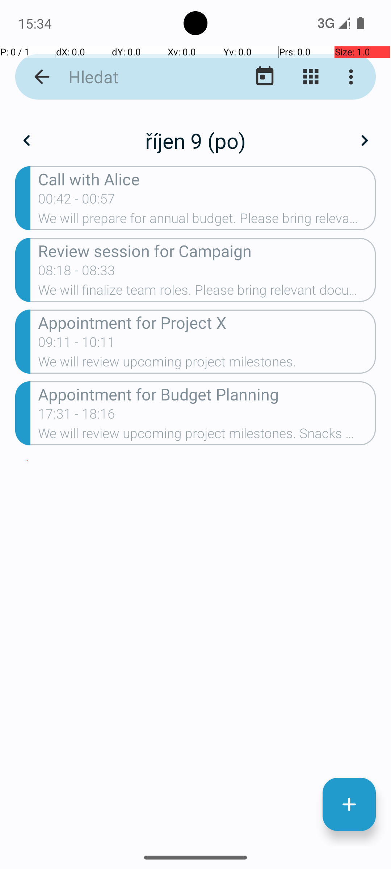 Image resolution: width=391 pixels, height=869 pixels. Describe the element at coordinates (207, 364) in the screenshot. I see `We will review upcoming project milestones.` at that location.